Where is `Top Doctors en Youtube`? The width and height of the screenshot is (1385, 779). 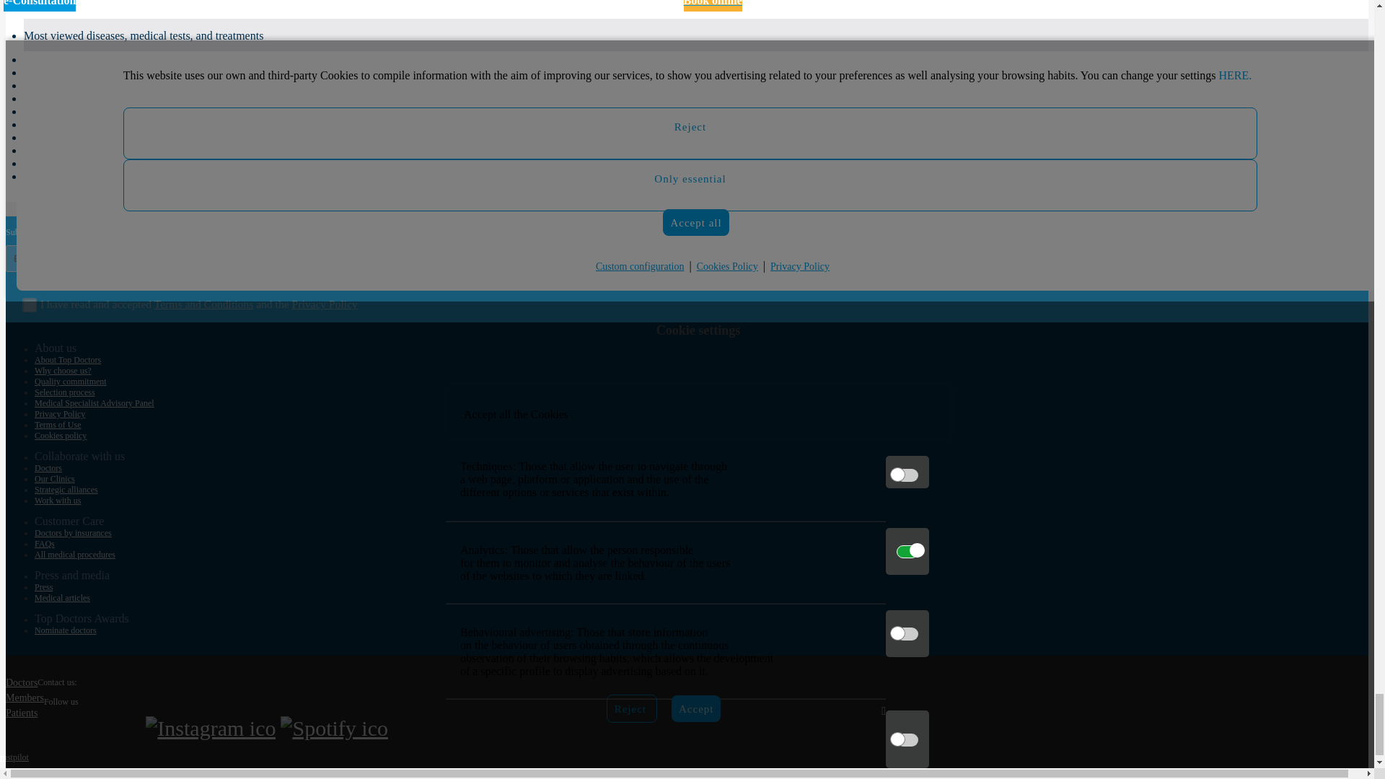
Top Doctors en Youtube is located at coordinates (130, 729).